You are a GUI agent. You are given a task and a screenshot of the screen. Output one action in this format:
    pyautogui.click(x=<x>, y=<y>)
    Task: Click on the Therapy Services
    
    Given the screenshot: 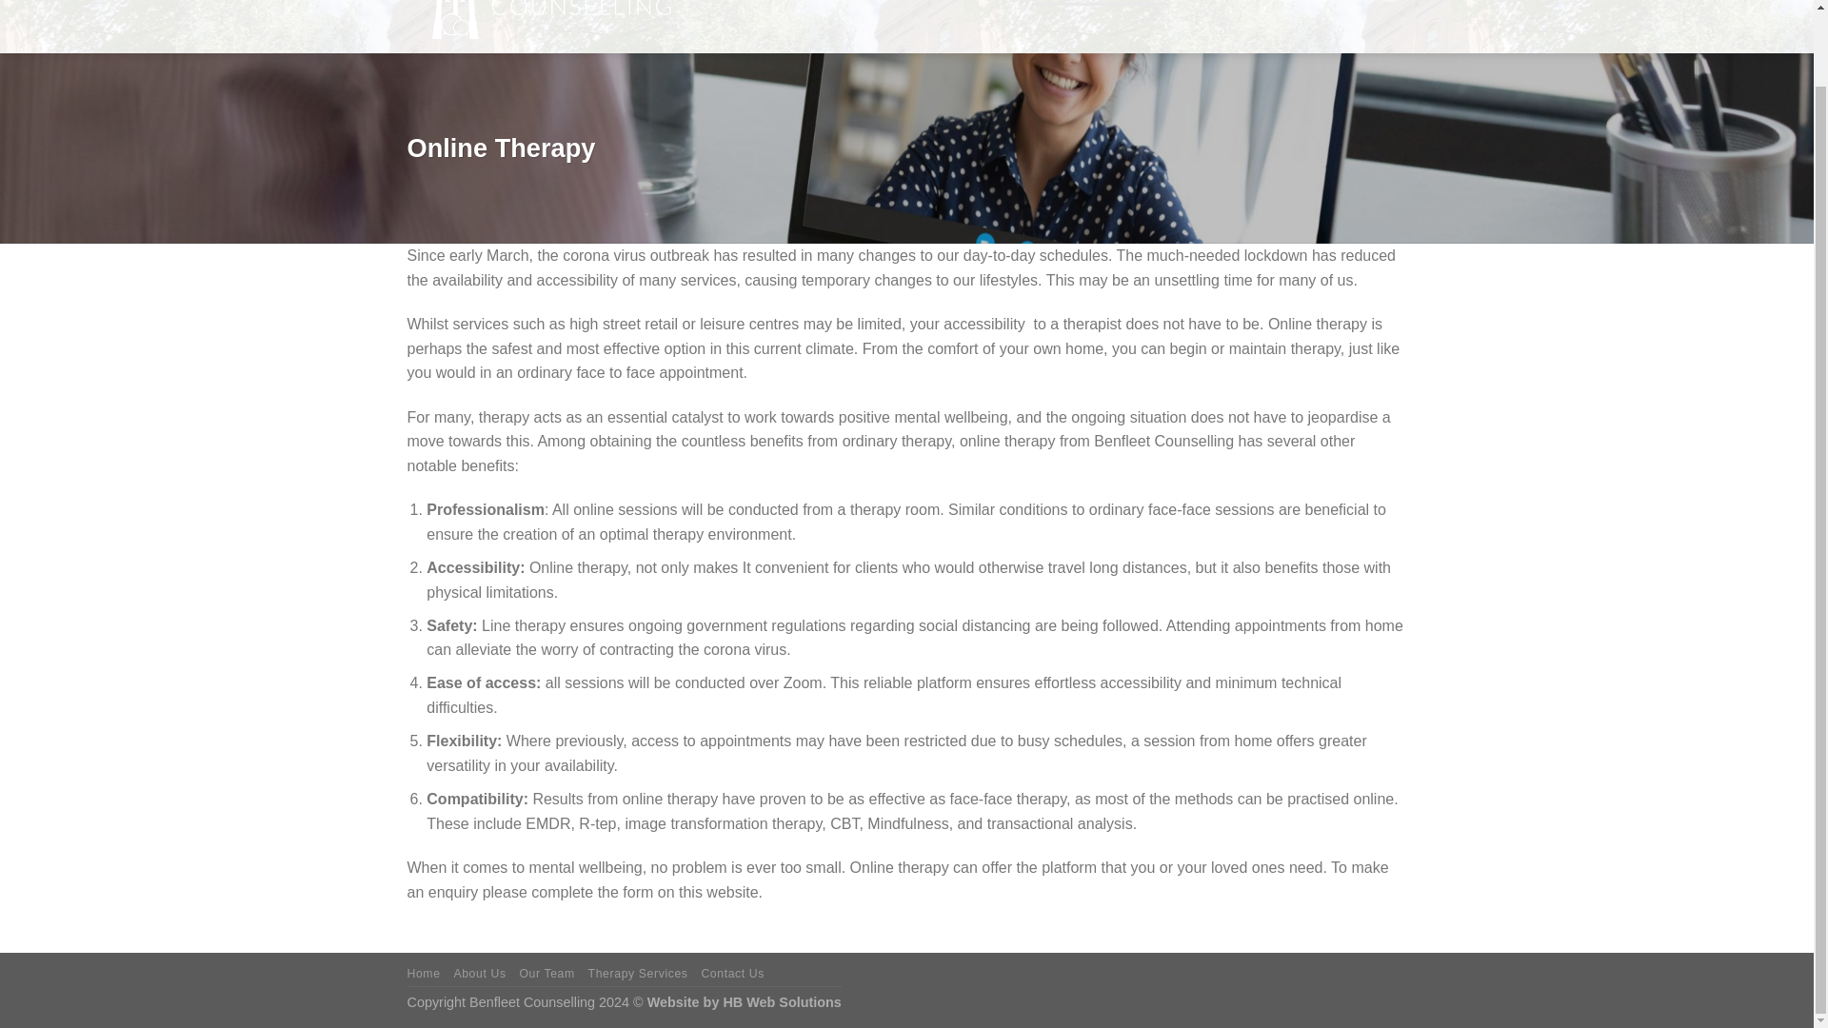 What is the action you would take?
    pyautogui.click(x=638, y=974)
    